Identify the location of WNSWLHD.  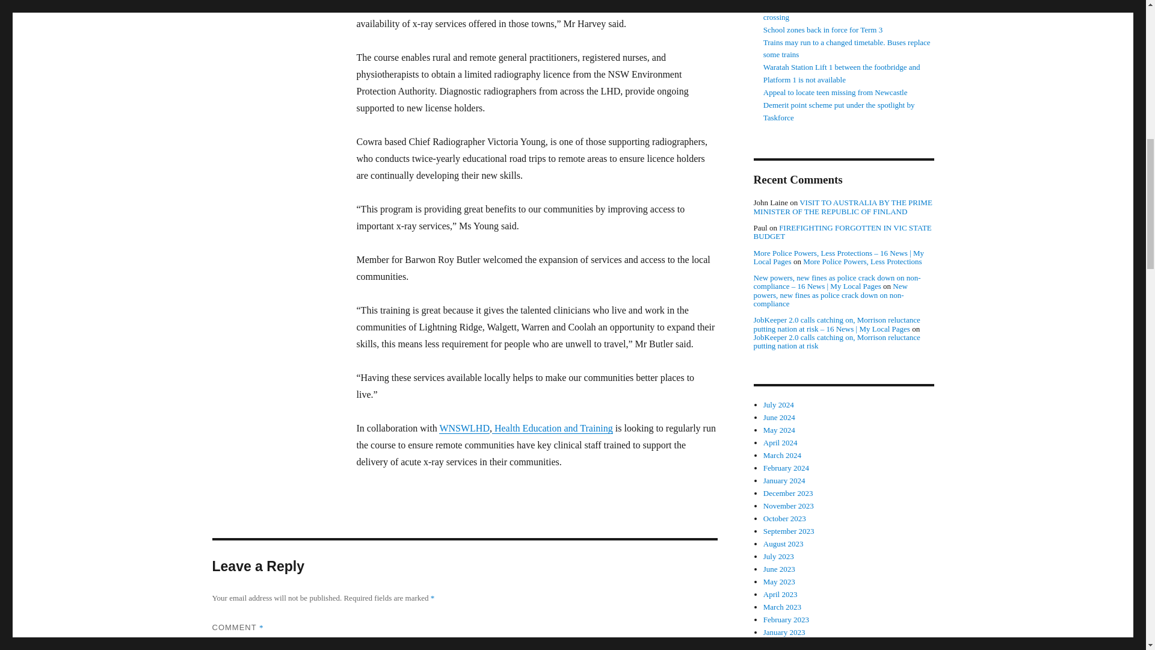
(464, 429).